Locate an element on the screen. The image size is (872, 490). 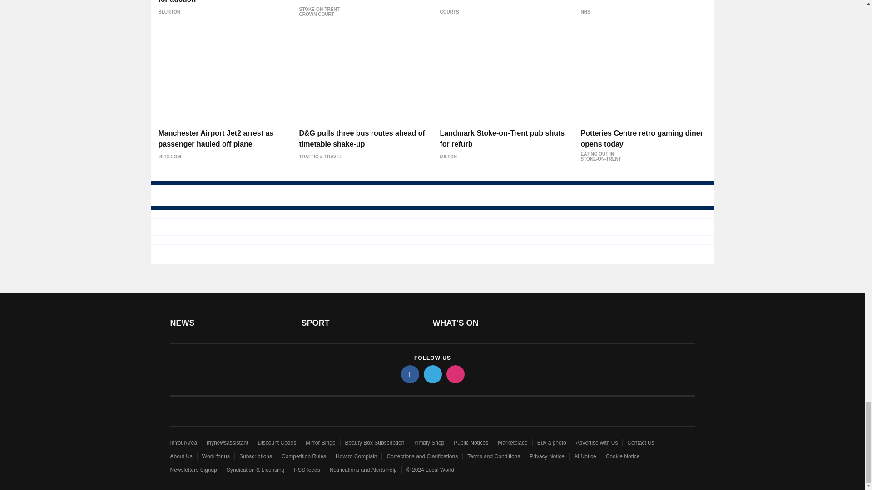
twitter is located at coordinates (432, 374).